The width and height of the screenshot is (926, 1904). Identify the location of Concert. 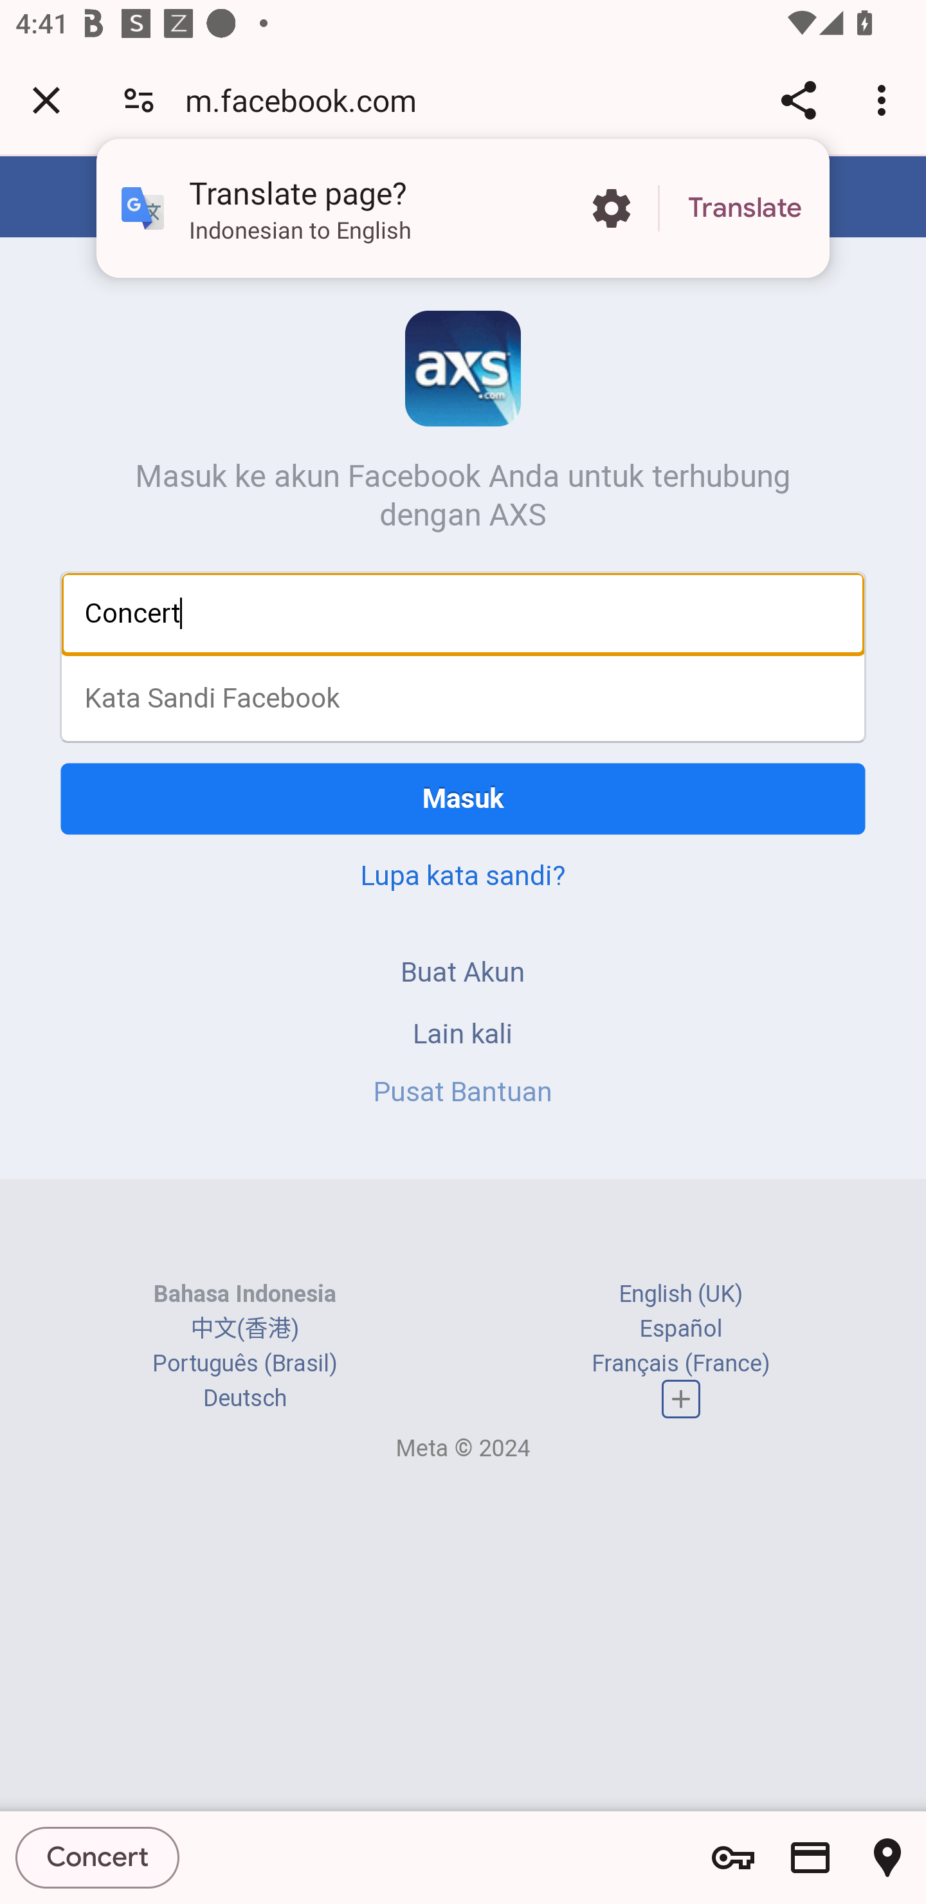
(463, 614).